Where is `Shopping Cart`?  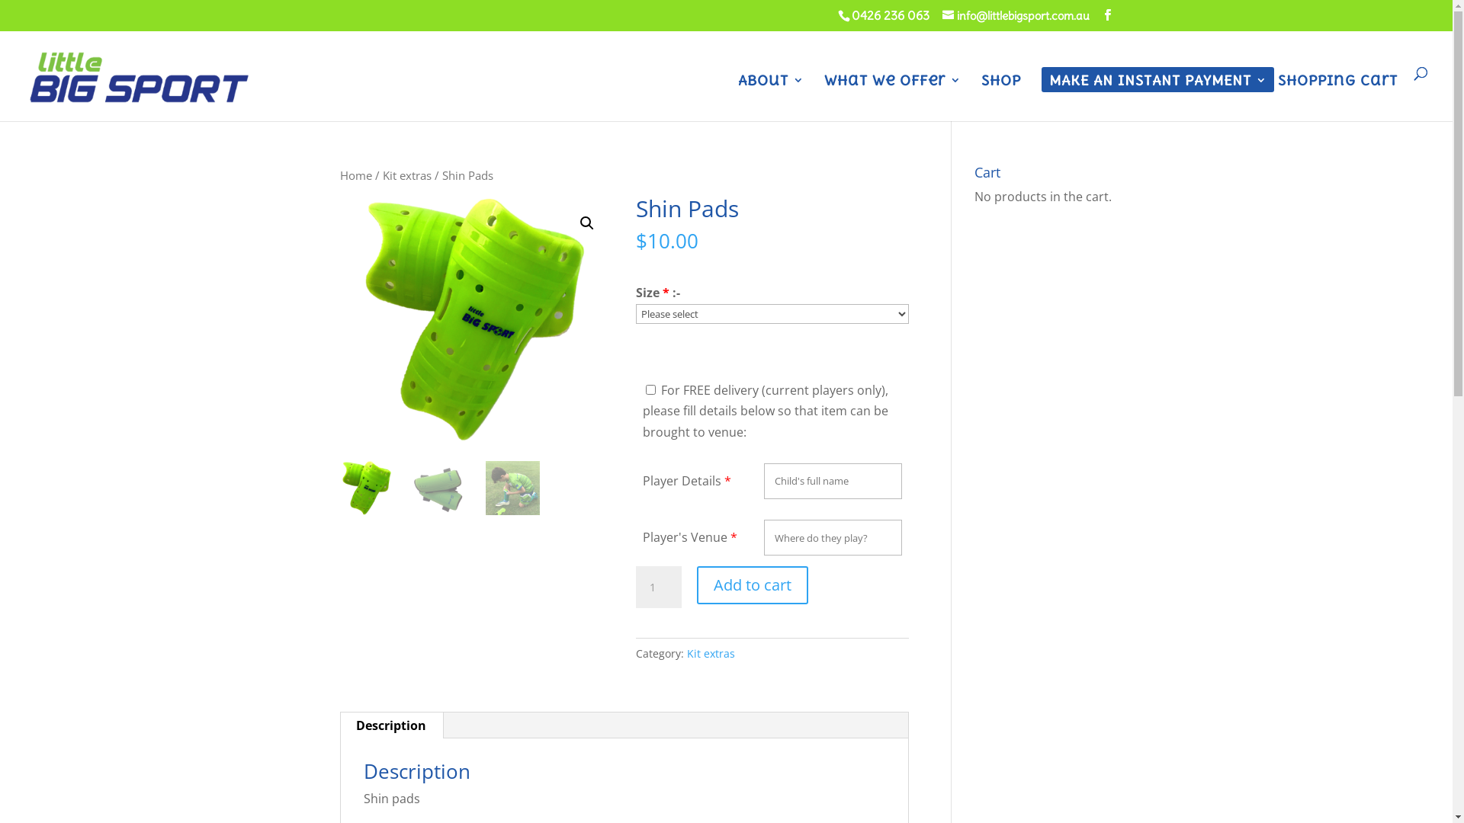
Shopping Cart is located at coordinates (1337, 98).